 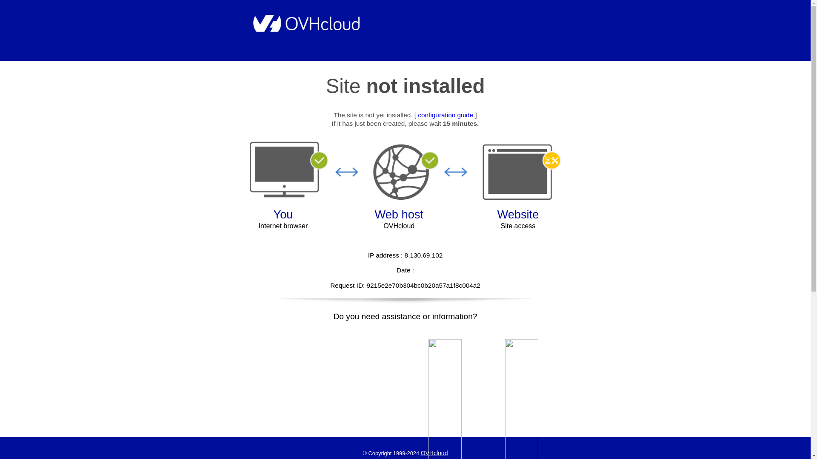 I want to click on Guides, so click(x=446, y=115).